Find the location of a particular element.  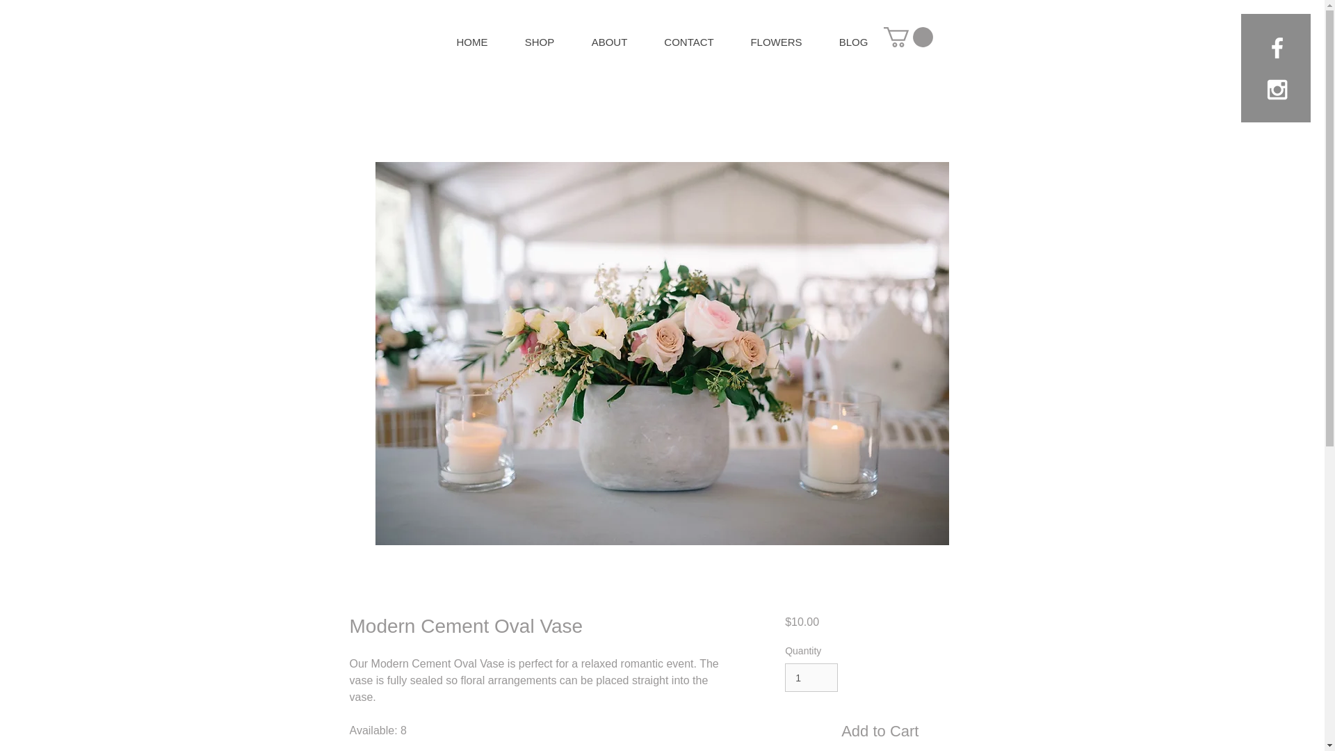

ABOUT is located at coordinates (609, 42).